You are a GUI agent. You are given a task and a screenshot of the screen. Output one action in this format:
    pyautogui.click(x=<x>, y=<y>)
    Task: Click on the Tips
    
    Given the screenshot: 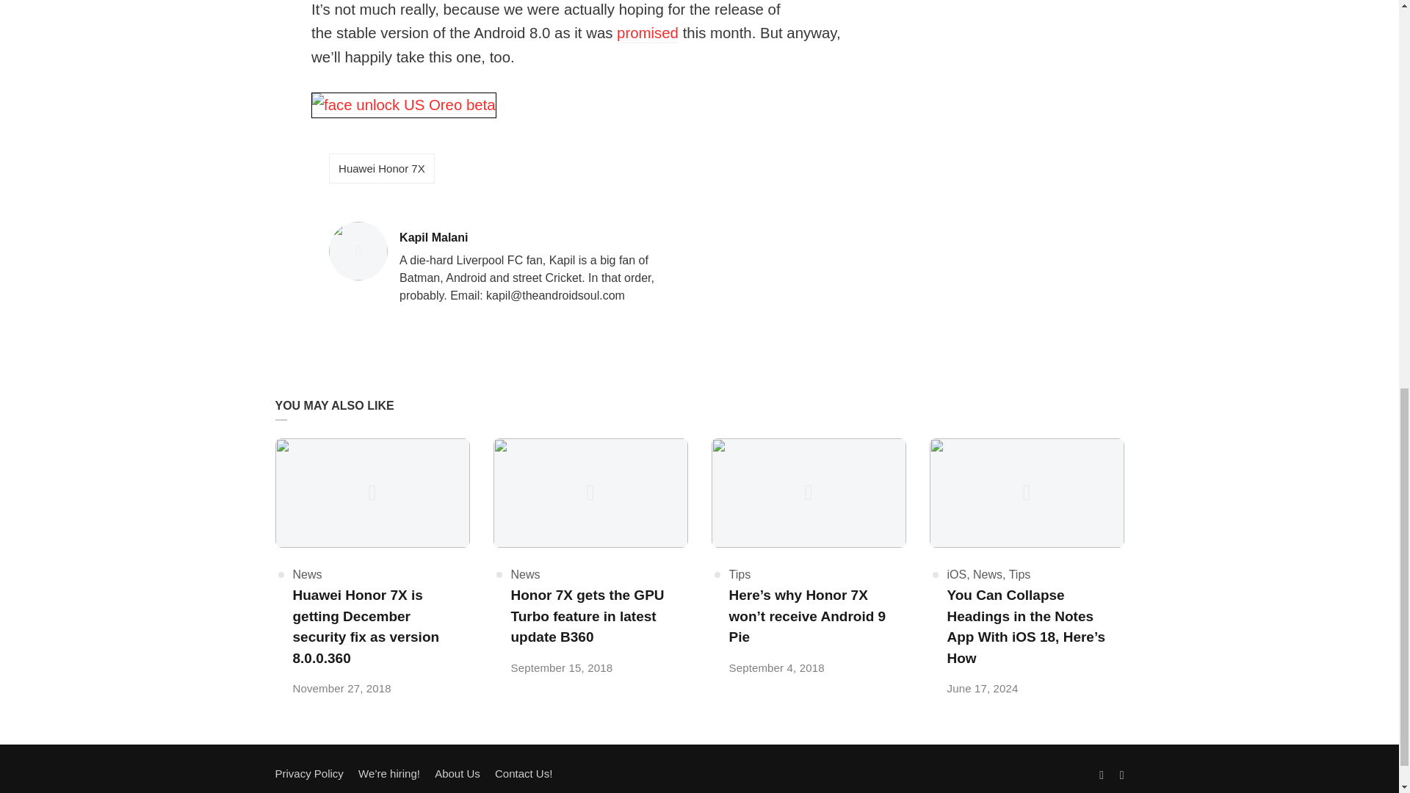 What is the action you would take?
    pyautogui.click(x=1019, y=574)
    